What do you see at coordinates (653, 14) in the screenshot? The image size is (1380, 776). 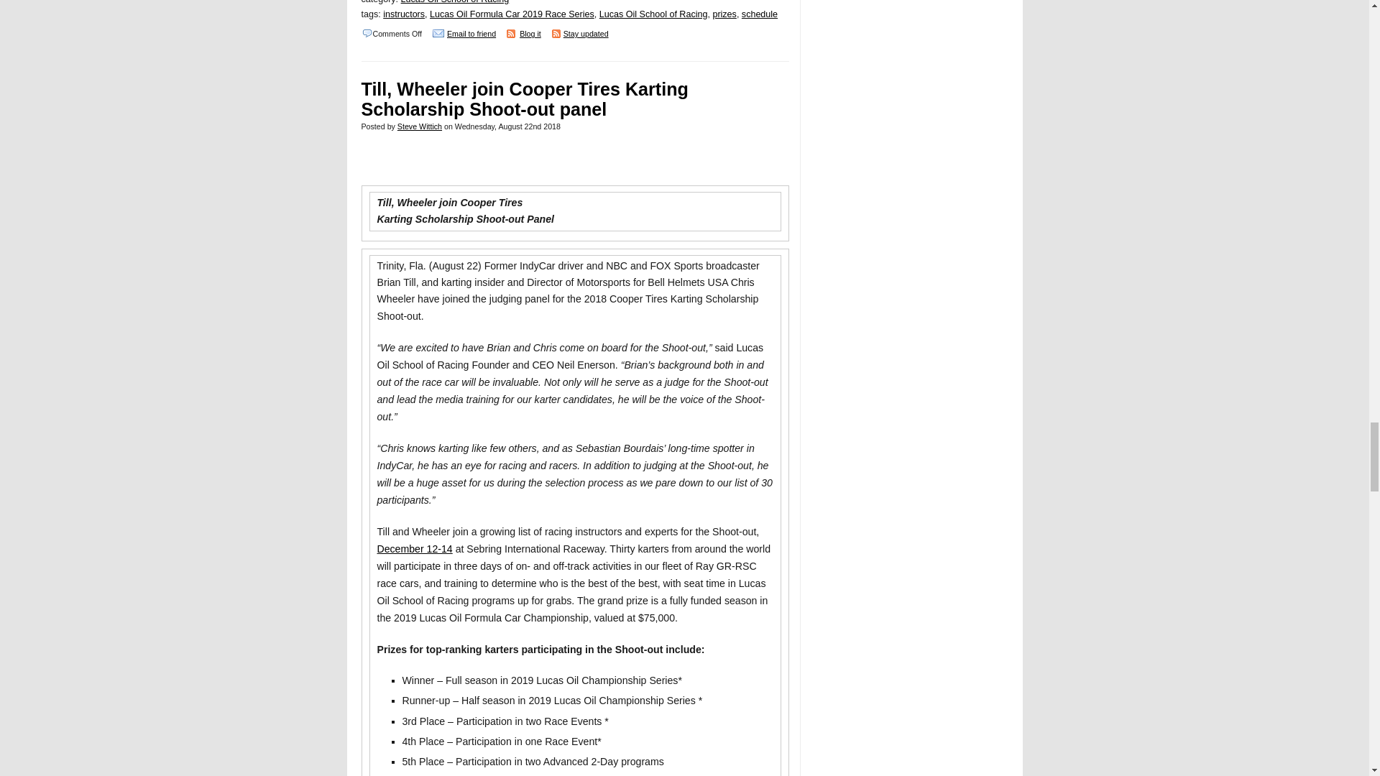 I see `Lucas Oil School of Racing` at bounding box center [653, 14].